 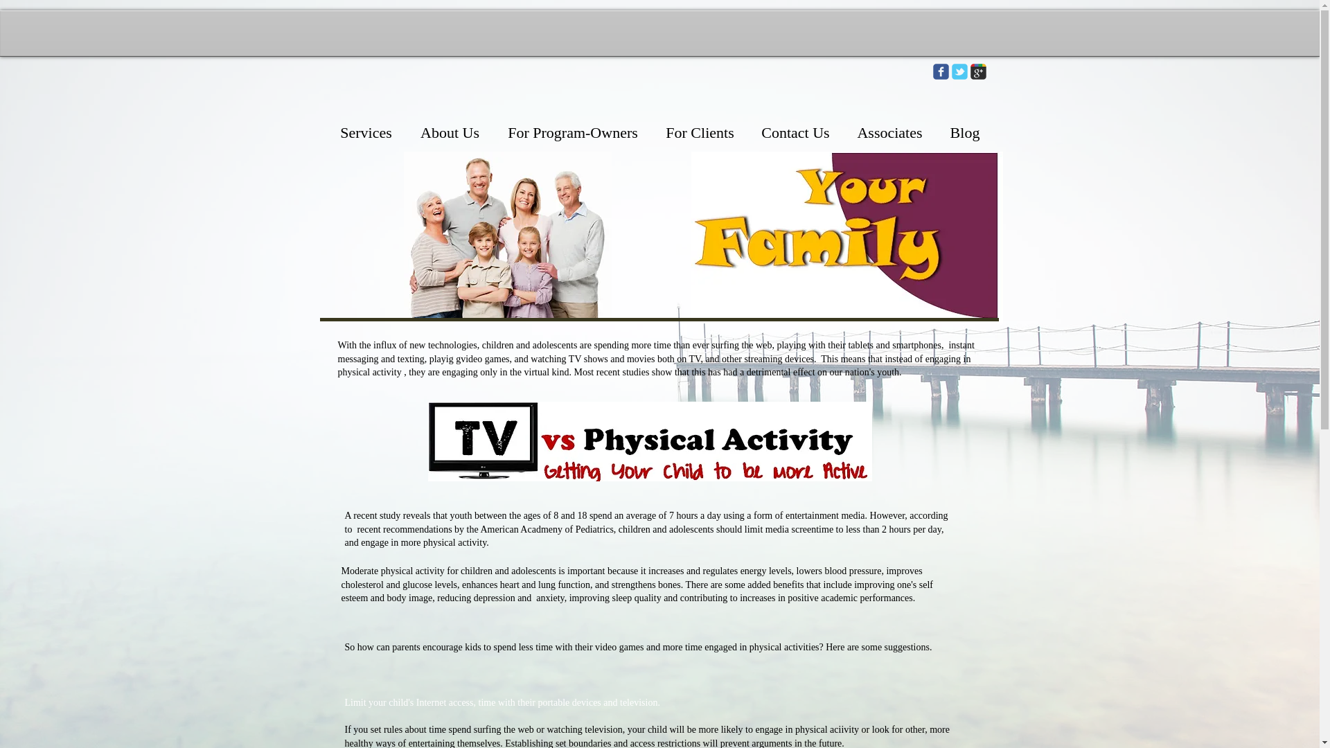 What do you see at coordinates (449, 133) in the screenshot?
I see `About Us` at bounding box center [449, 133].